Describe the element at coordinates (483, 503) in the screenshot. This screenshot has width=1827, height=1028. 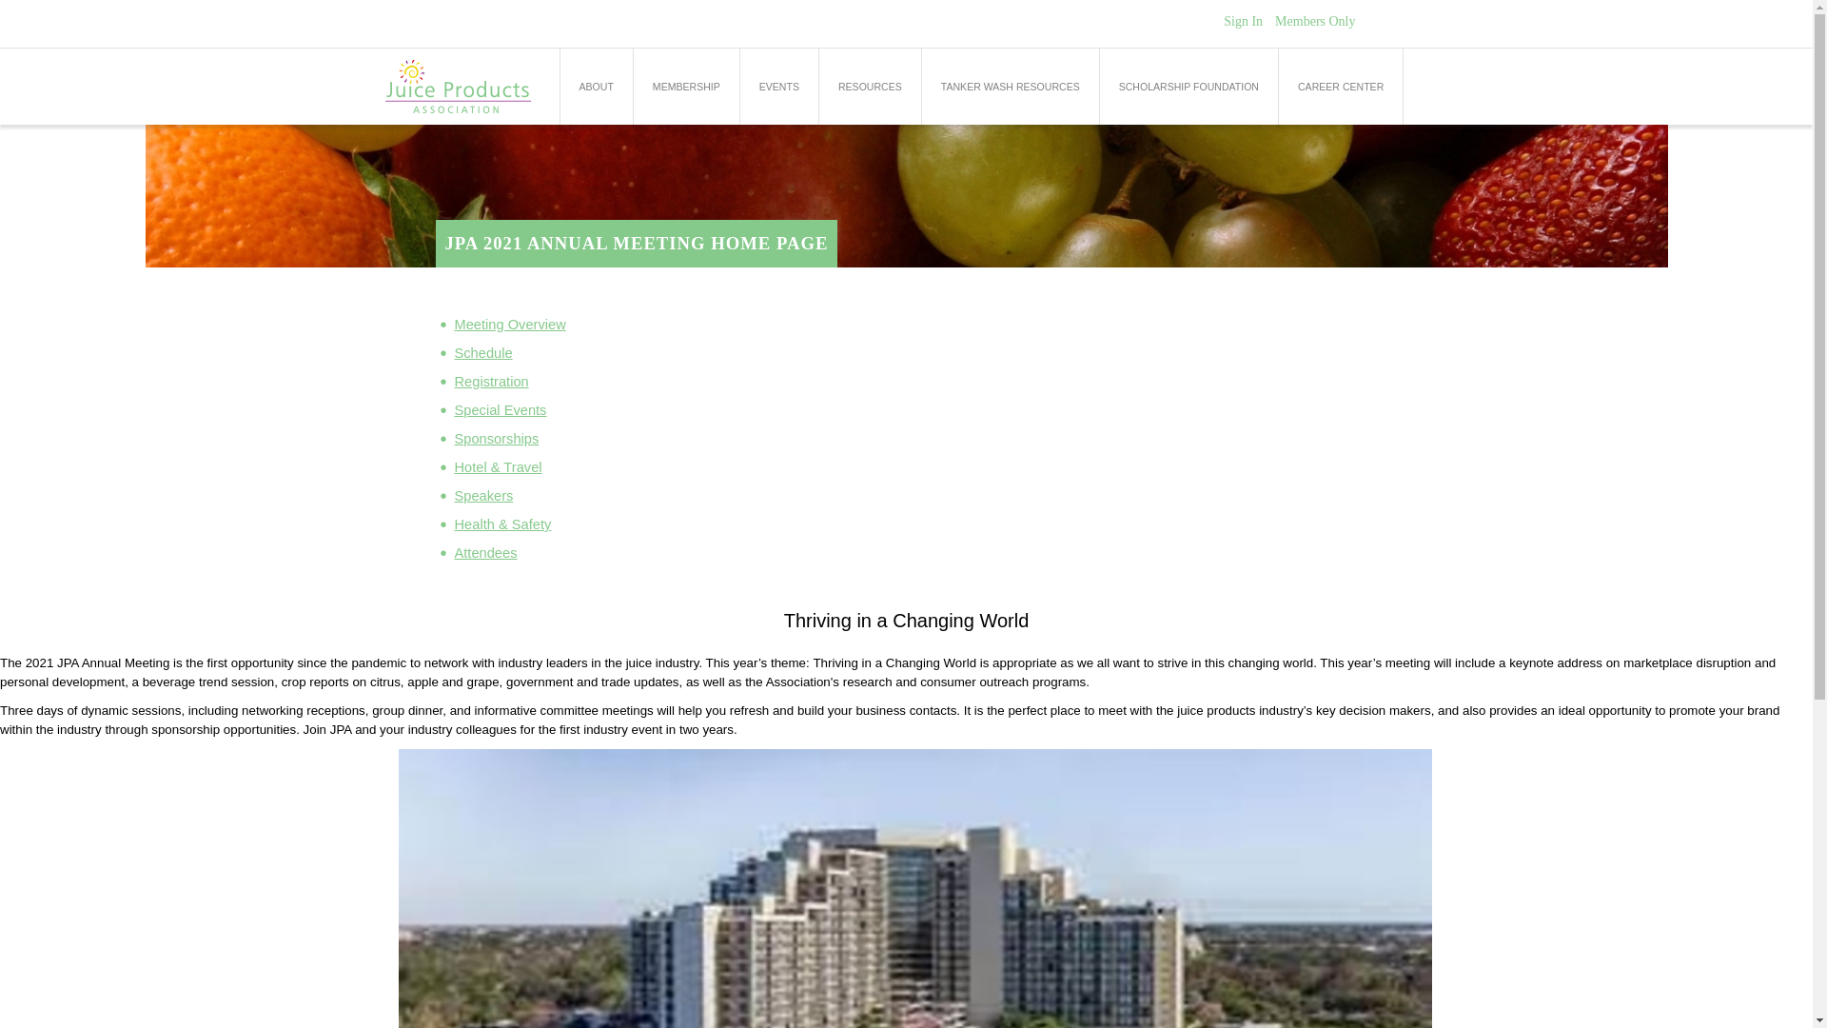
I see `Speakers` at that location.